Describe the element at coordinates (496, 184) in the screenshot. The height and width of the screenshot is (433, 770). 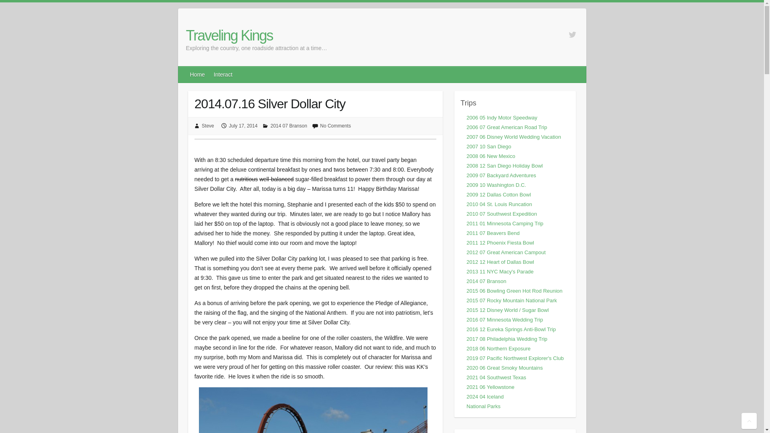
I see `2009 10 Washington D.C.` at that location.